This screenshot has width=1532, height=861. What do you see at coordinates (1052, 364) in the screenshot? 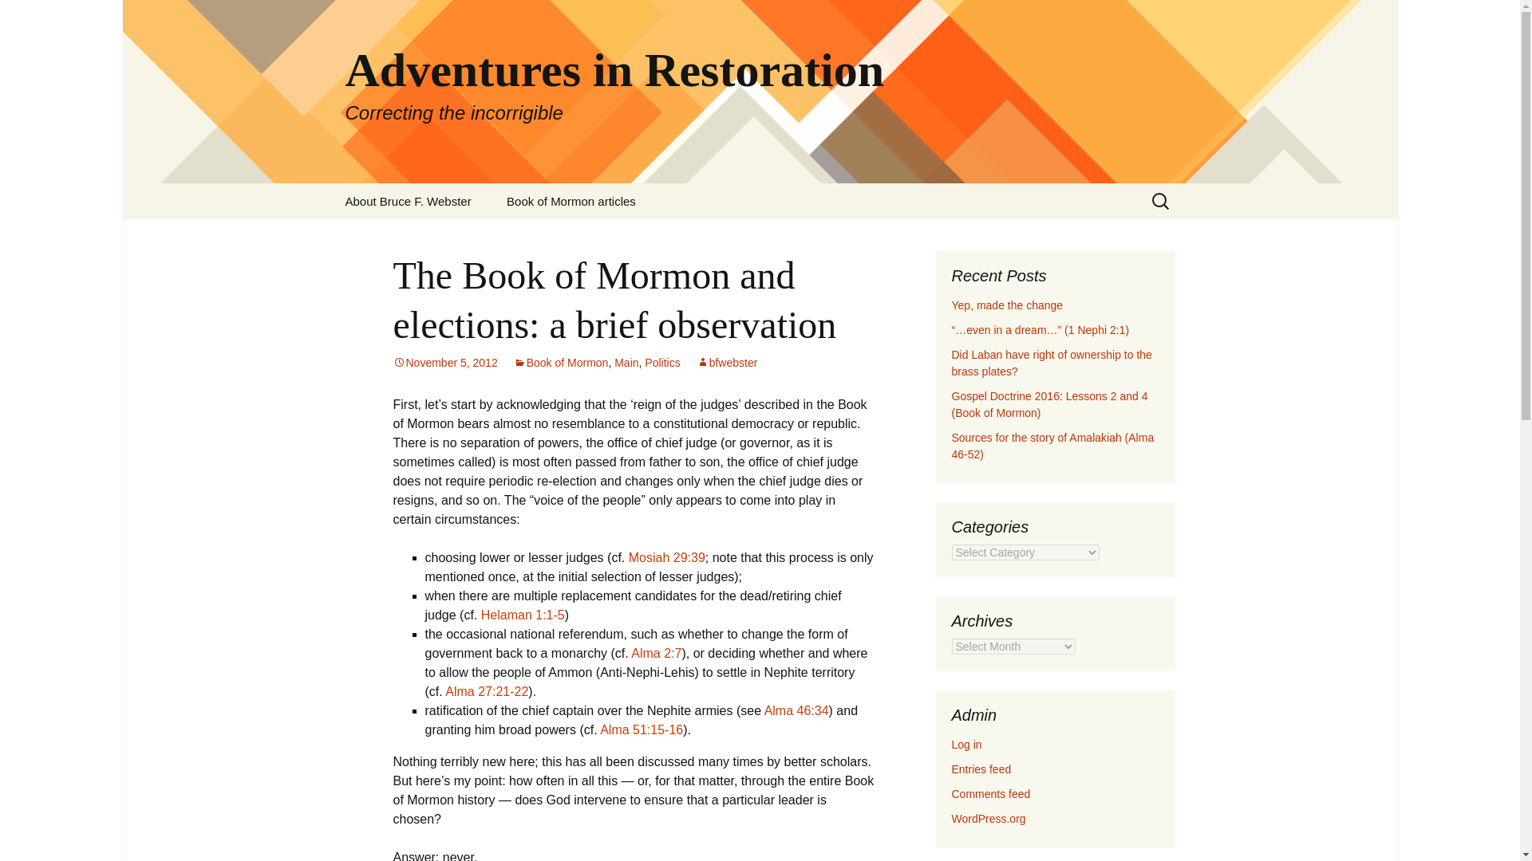
I see `Alma 46:34` at bounding box center [1052, 364].